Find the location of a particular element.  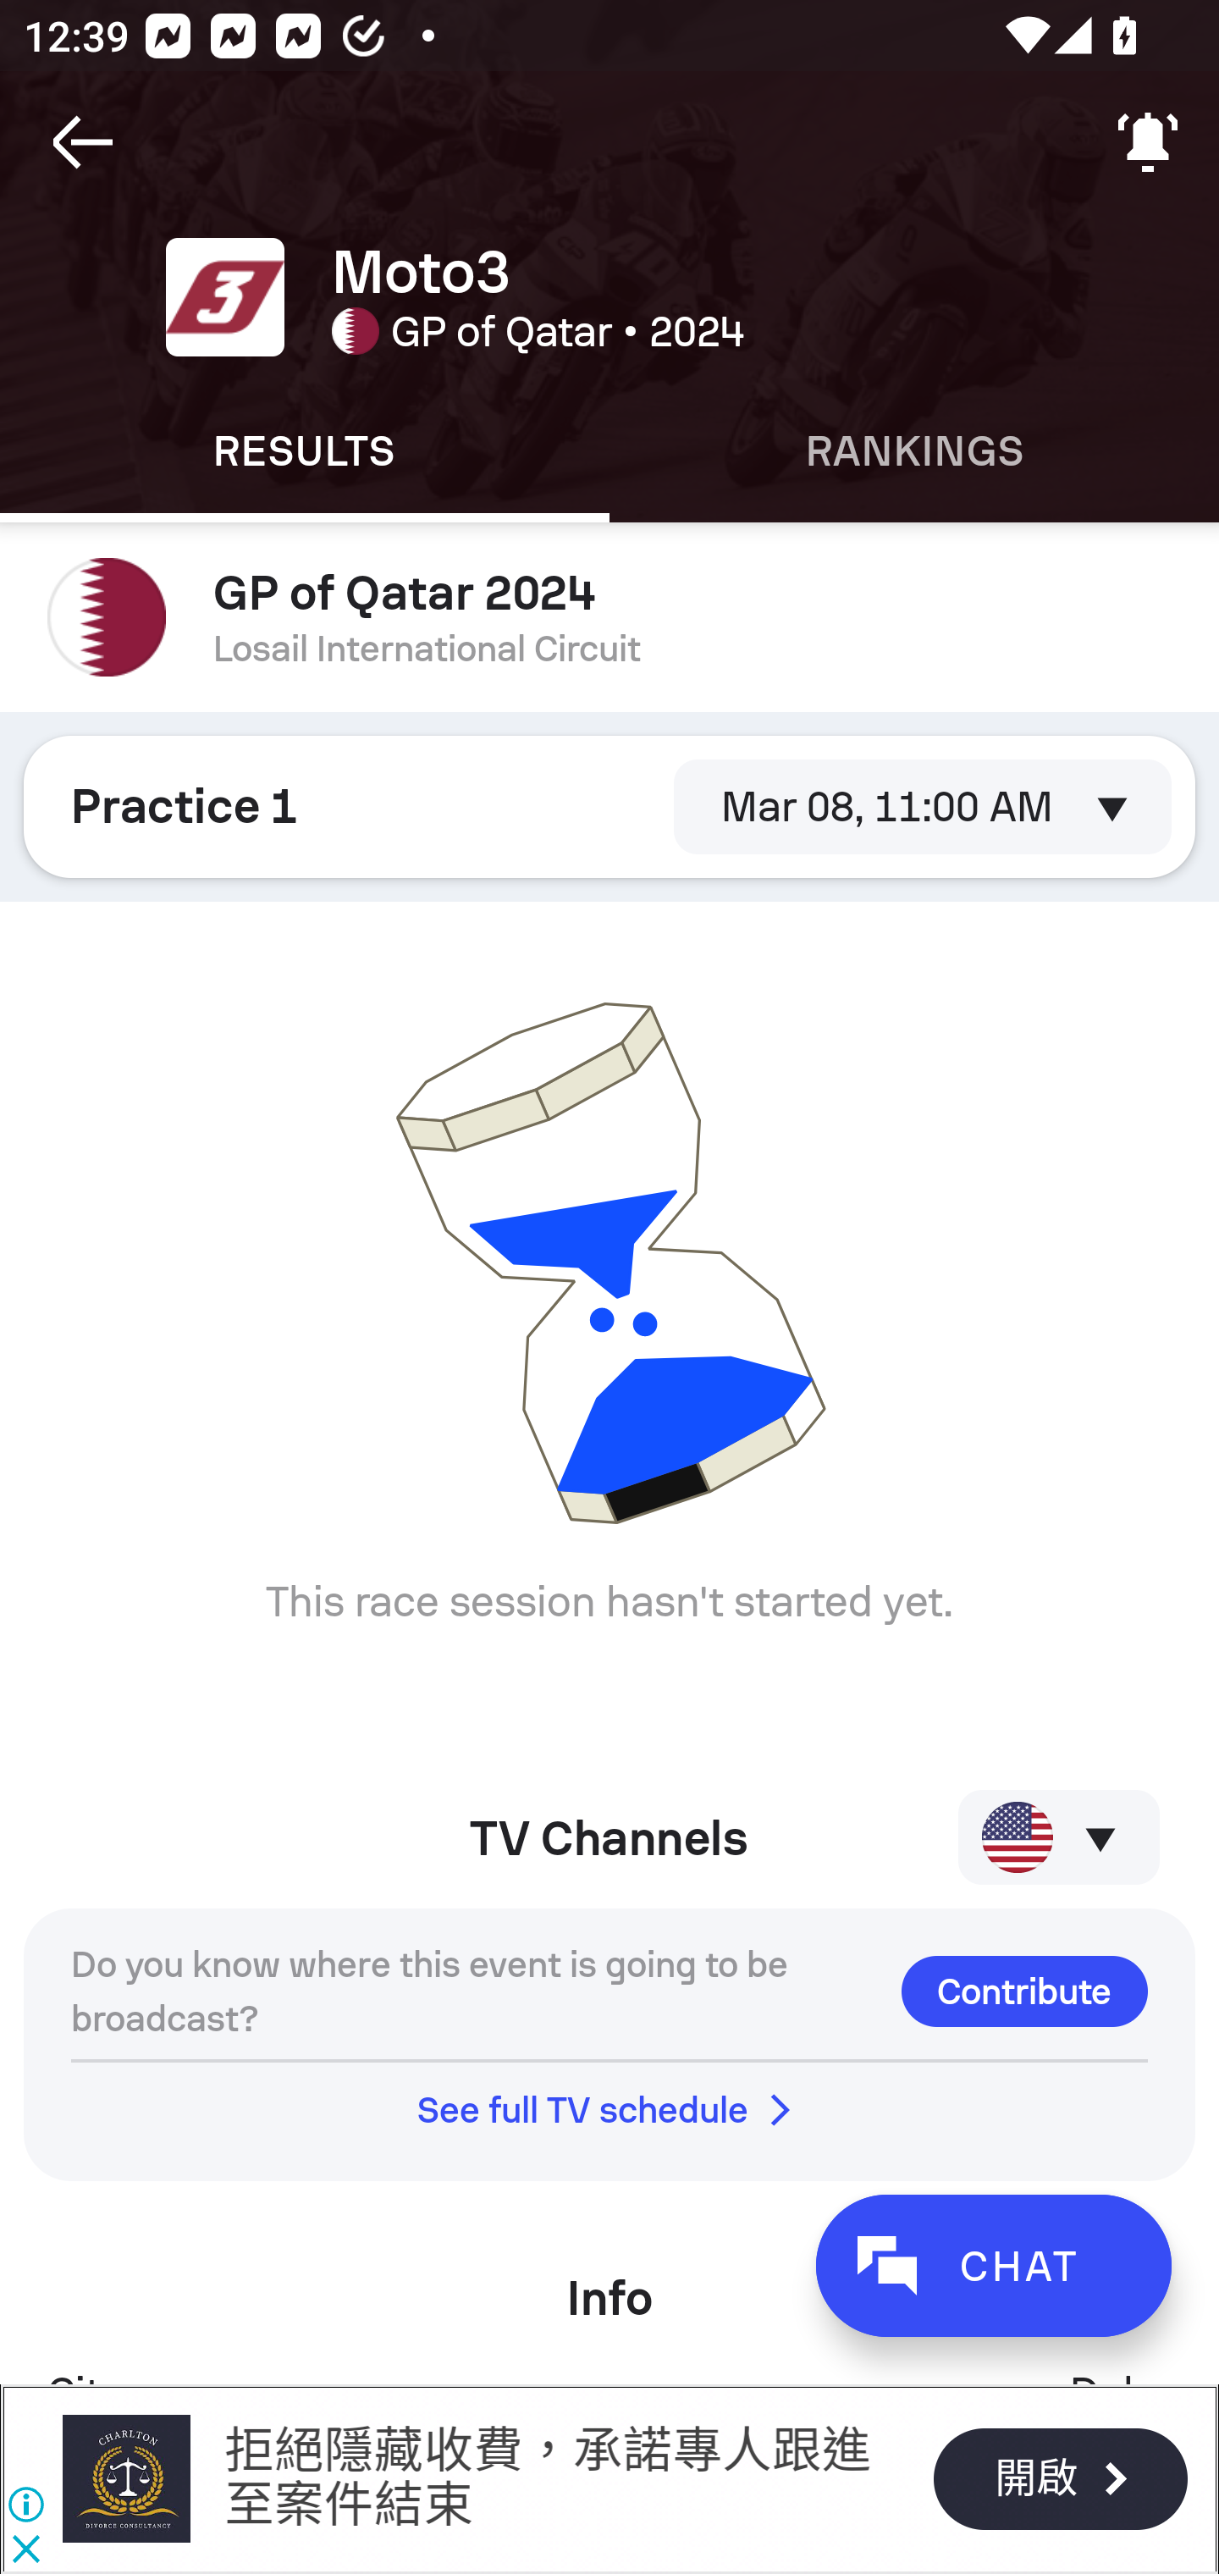

拒絕隱藏收費，承諾專人跟進 至案件結束 拒絕隱藏收費，承諾專人跟進 至案件結束 is located at coordinates (547, 2477).